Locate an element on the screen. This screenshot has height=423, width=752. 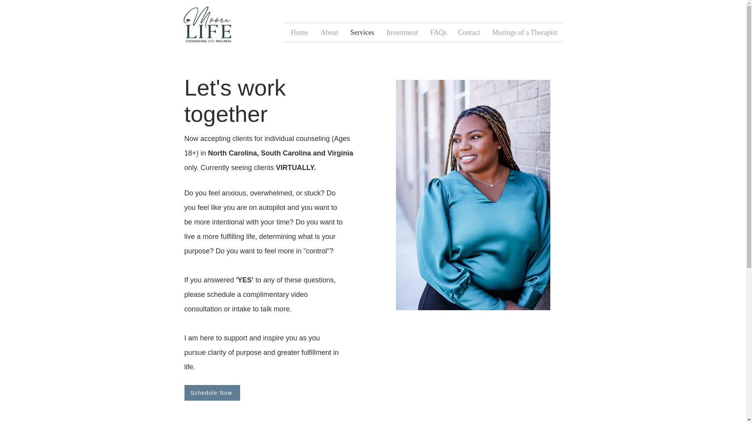
FAQs is located at coordinates (438, 32).